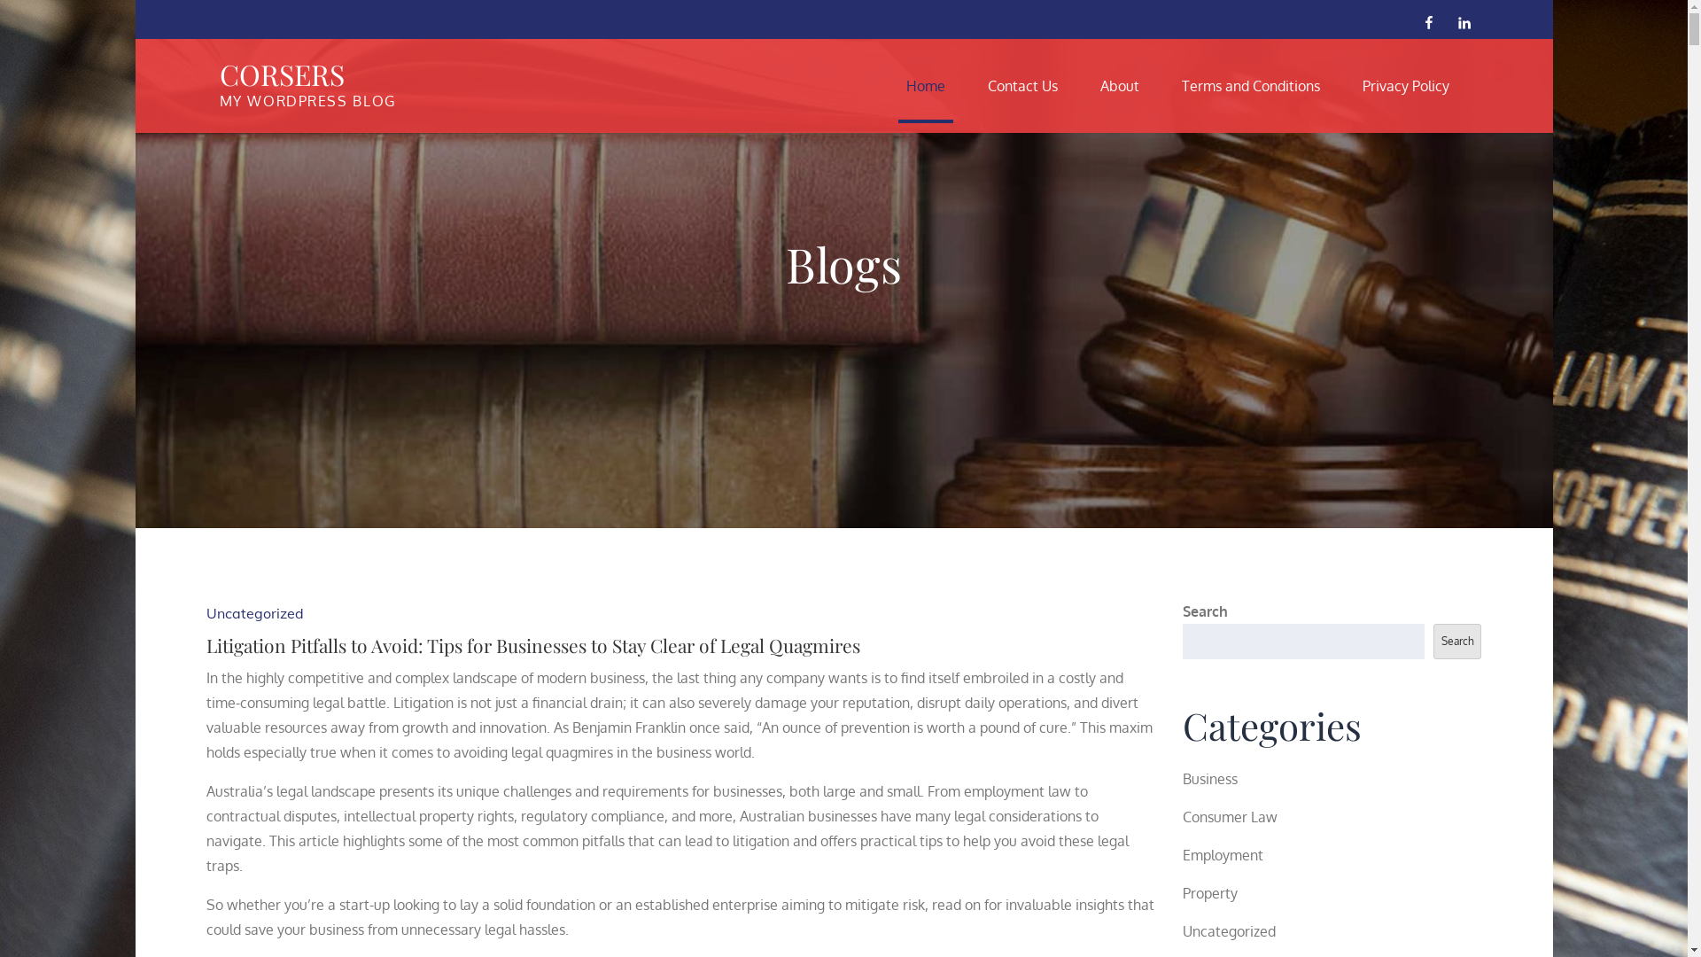  What do you see at coordinates (1230, 817) in the screenshot?
I see `Consumer Law` at bounding box center [1230, 817].